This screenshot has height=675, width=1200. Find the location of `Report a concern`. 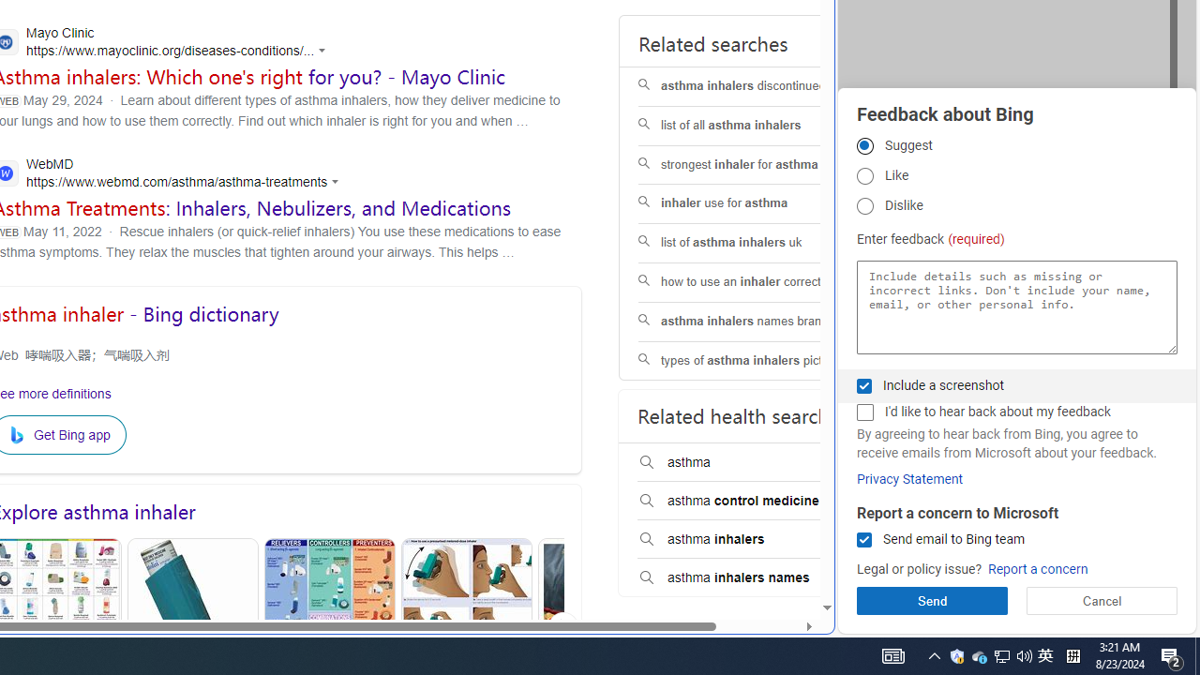

Report a concern is located at coordinates (1037, 570).